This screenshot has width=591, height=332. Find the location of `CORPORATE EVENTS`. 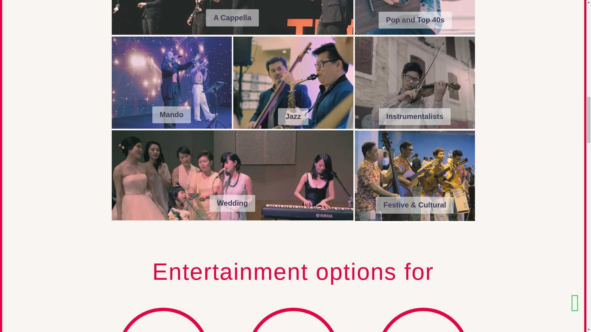

CORPORATE EVENTS is located at coordinates (163, 320).